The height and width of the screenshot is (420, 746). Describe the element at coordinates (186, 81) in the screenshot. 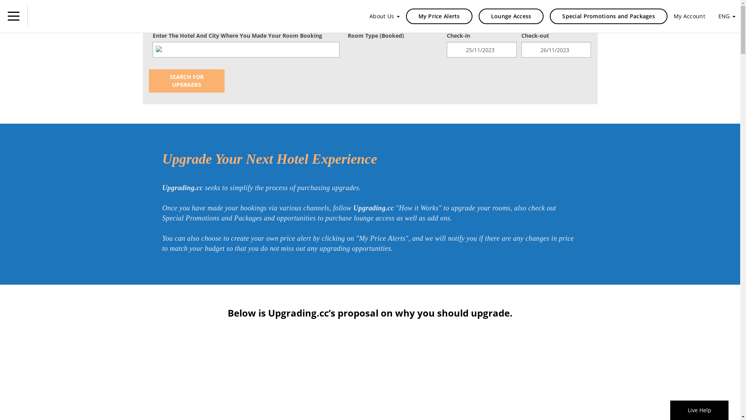

I see `SEARCH FOR UPGRADES` at that location.